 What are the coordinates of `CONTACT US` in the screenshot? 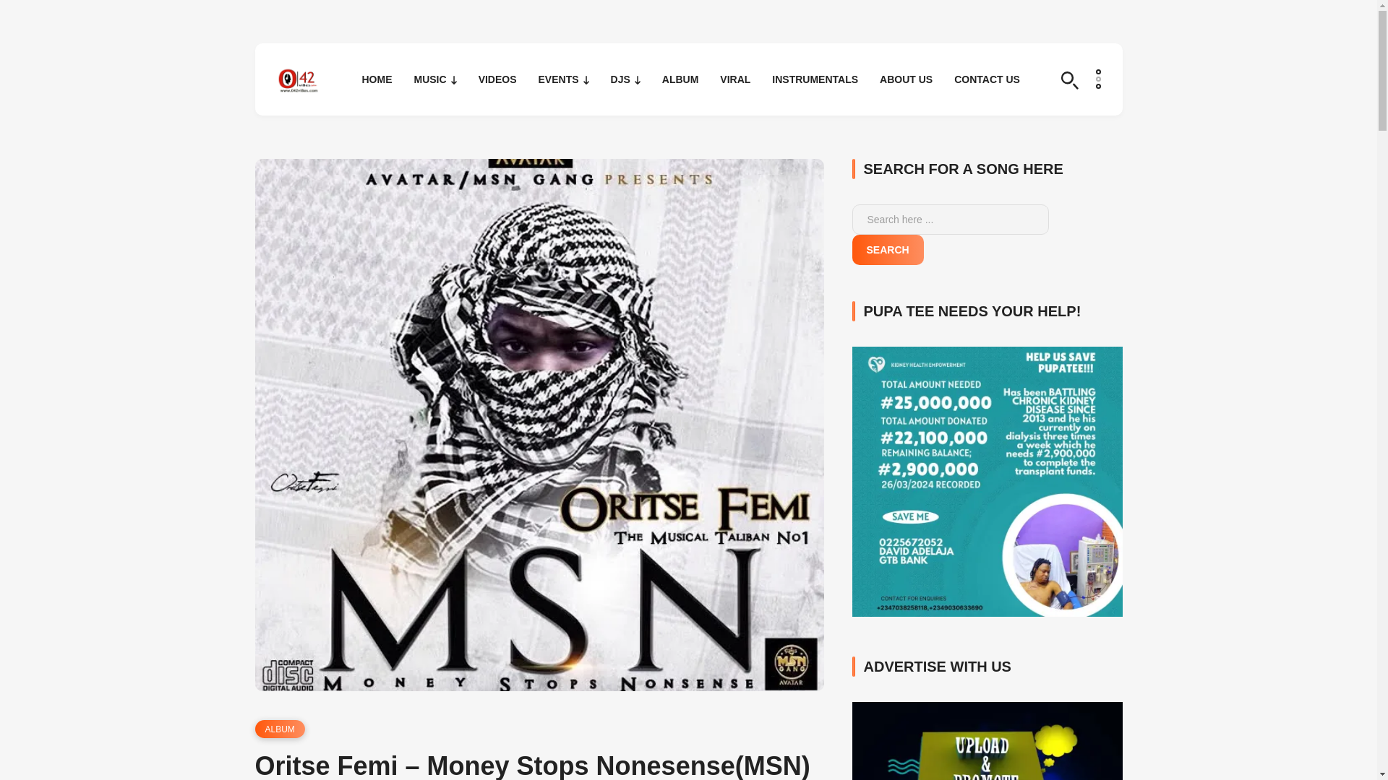 It's located at (988, 79).